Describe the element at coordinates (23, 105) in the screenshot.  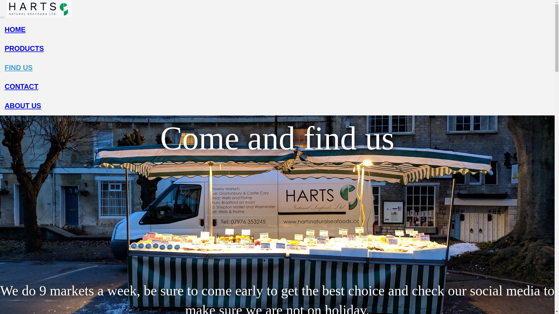
I see `ABOUT US` at that location.